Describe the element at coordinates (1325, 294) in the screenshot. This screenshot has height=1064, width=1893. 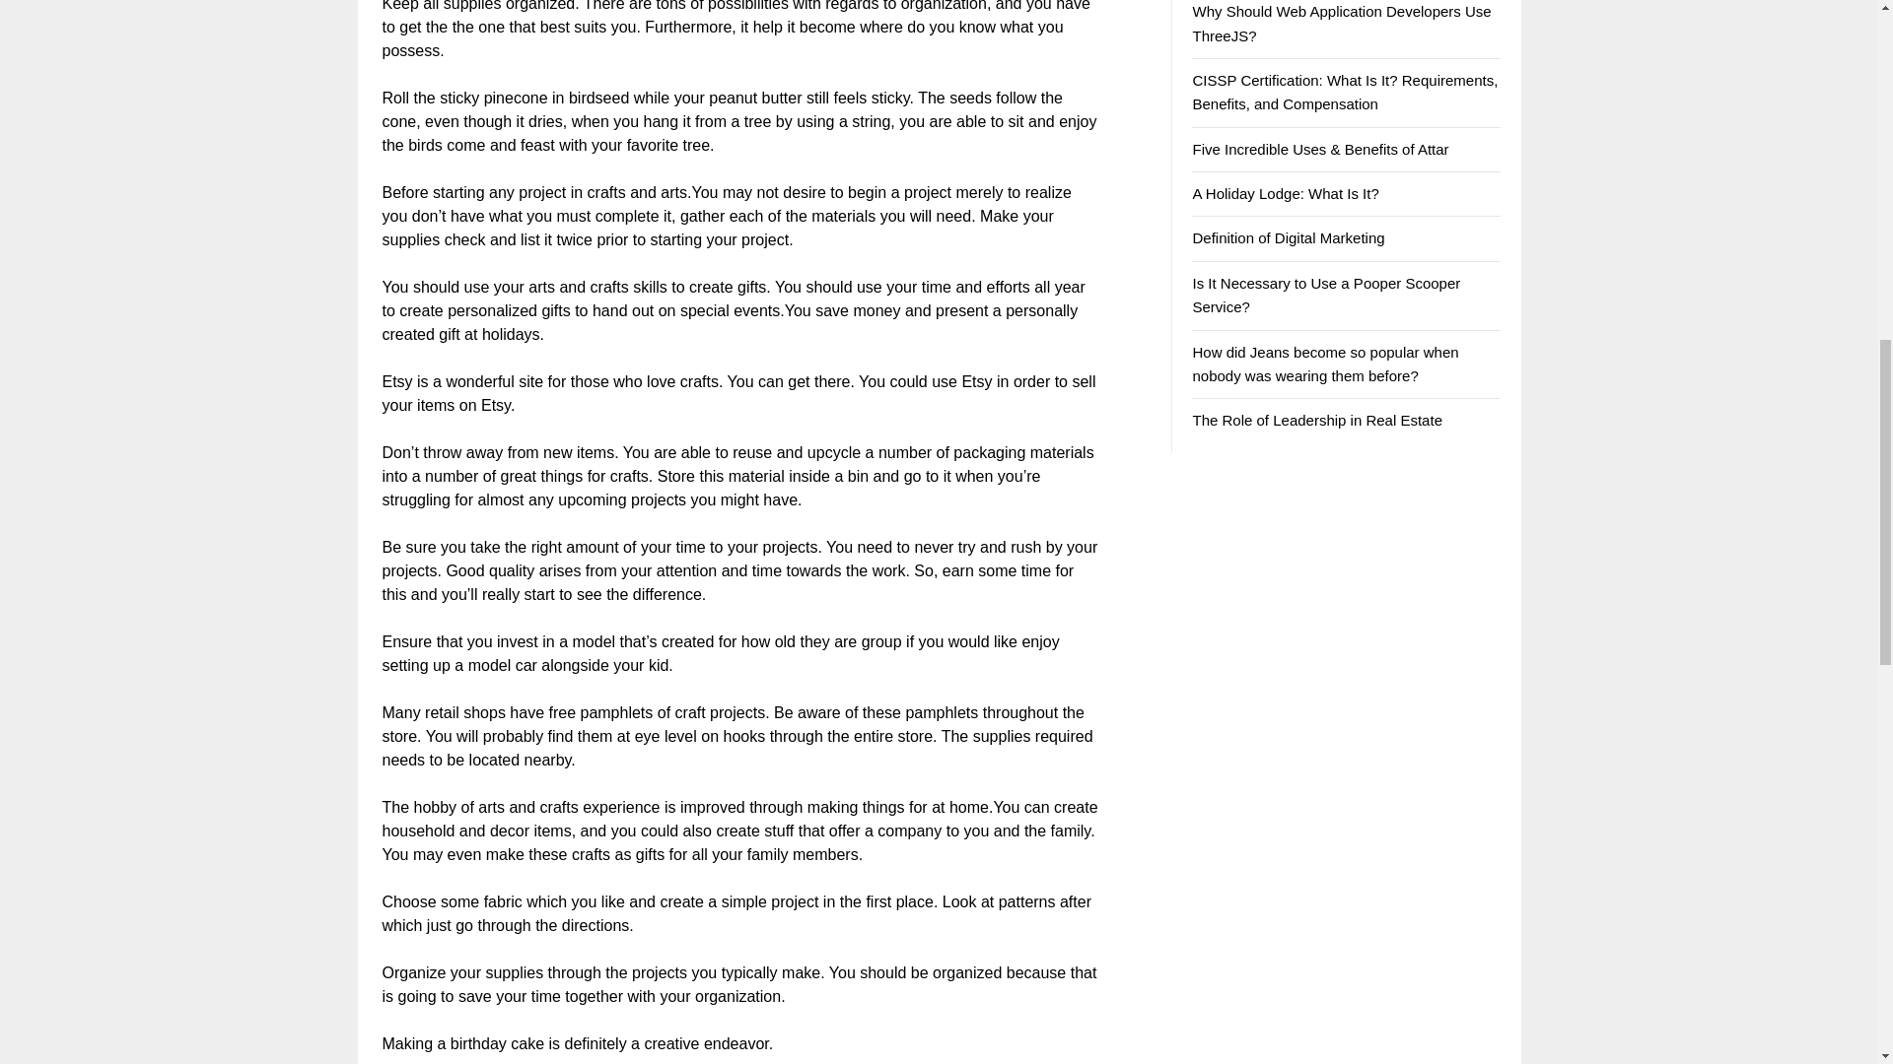
I see `Is It Necessary to Use a Pooper Scooper Service?` at that location.